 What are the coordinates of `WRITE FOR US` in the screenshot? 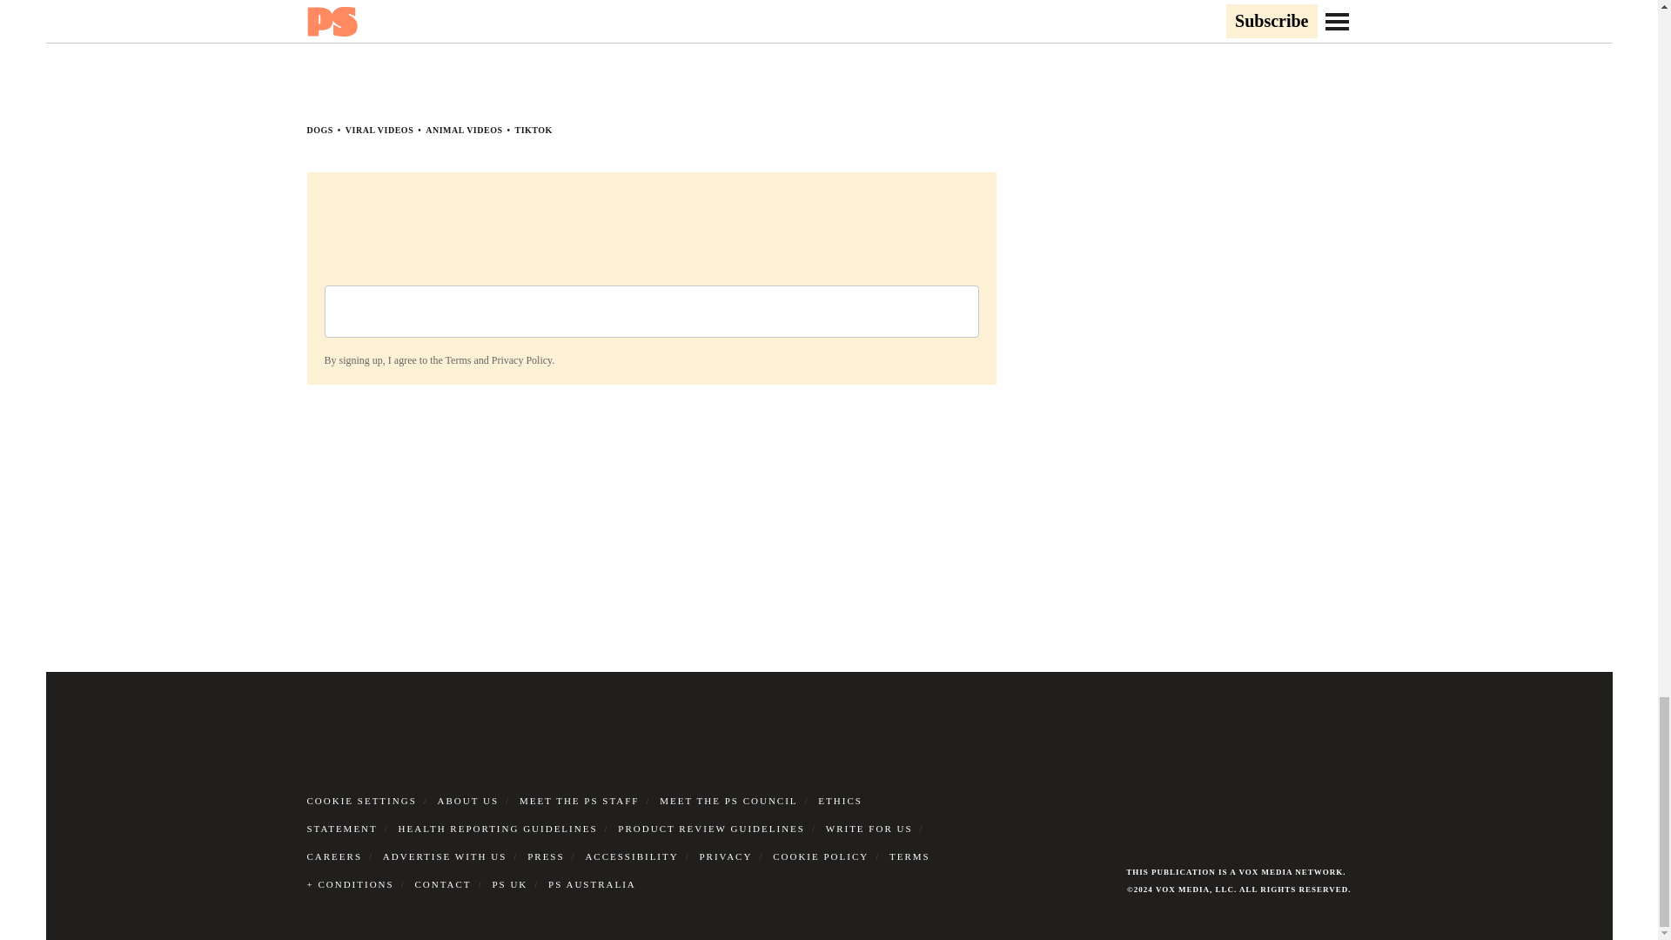 It's located at (869, 829).